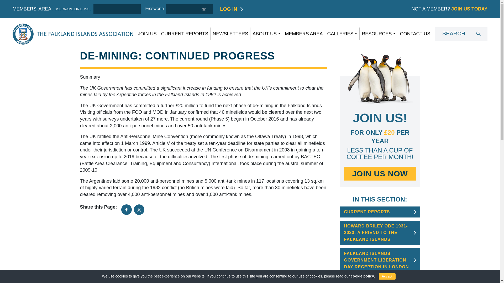 Image resolution: width=504 pixels, height=283 pixels. Describe the element at coordinates (185, 34) in the screenshot. I see `CURRENT REPORTS` at that location.